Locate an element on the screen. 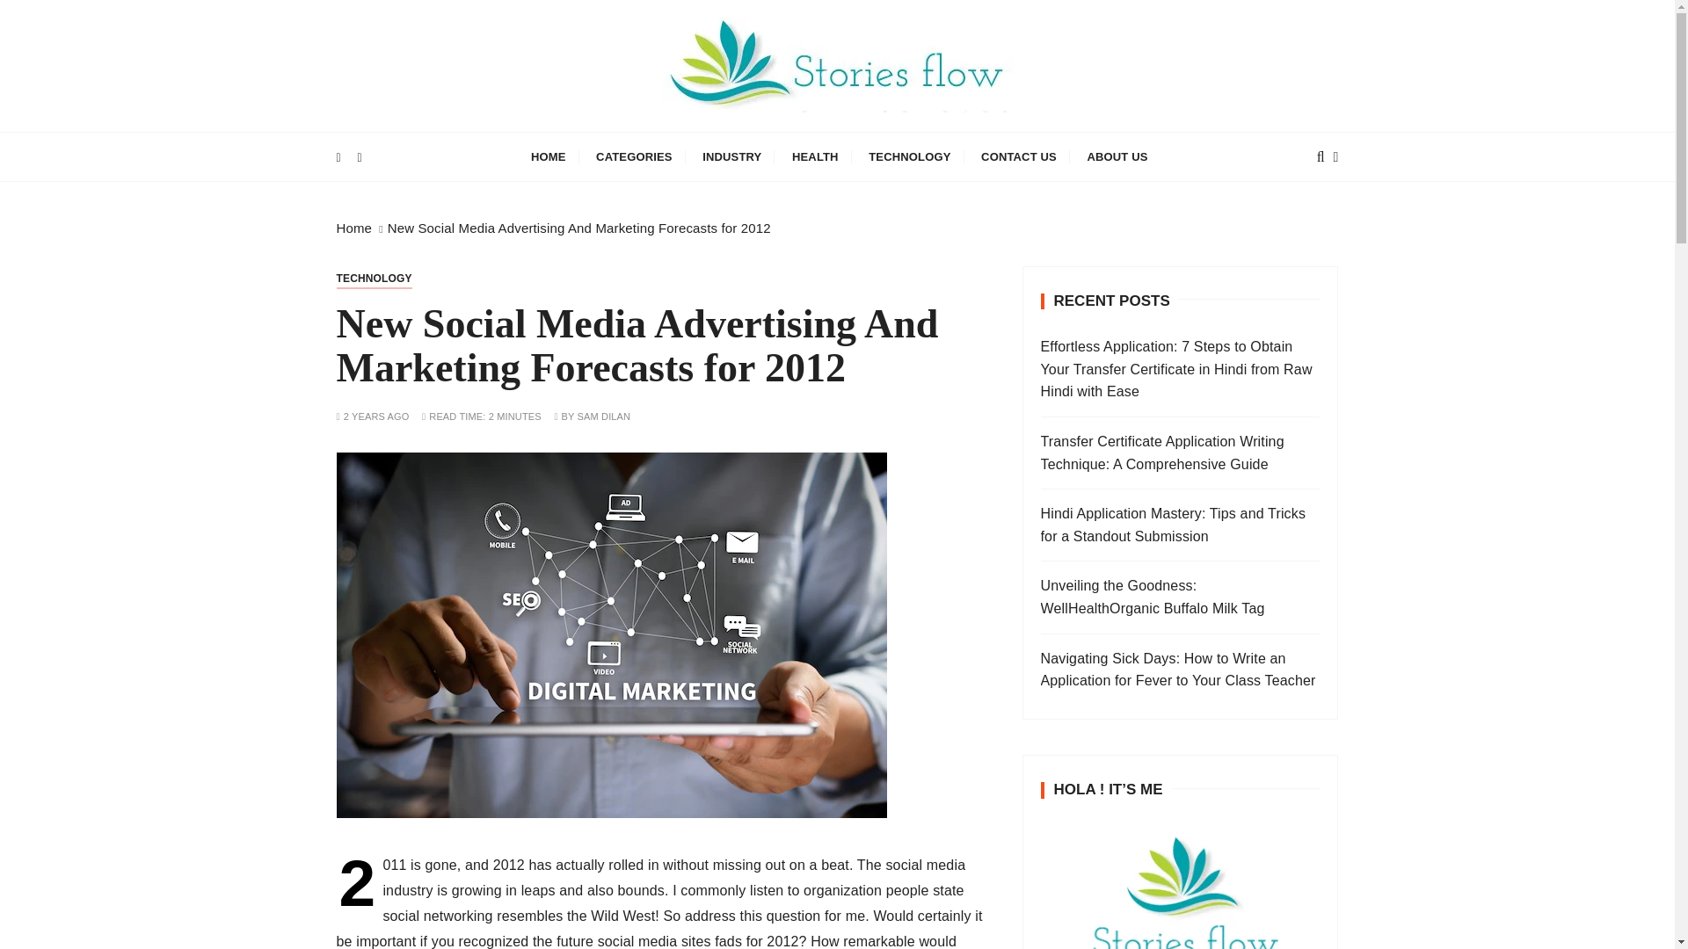 This screenshot has width=1688, height=949. HOME is located at coordinates (549, 156).